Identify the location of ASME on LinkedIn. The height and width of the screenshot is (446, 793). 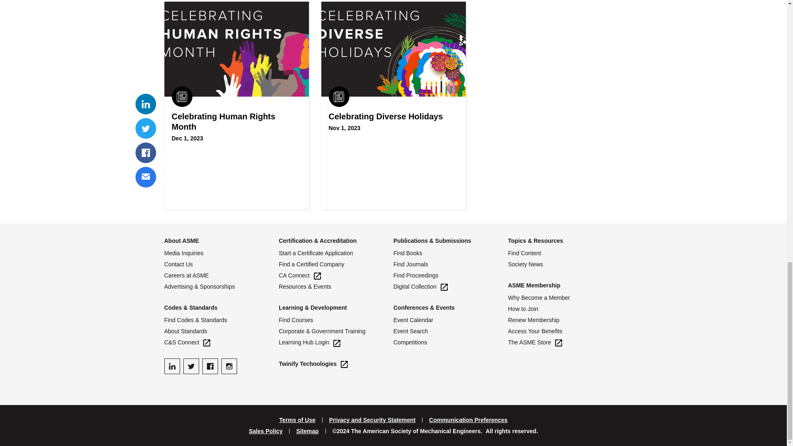
(172, 366).